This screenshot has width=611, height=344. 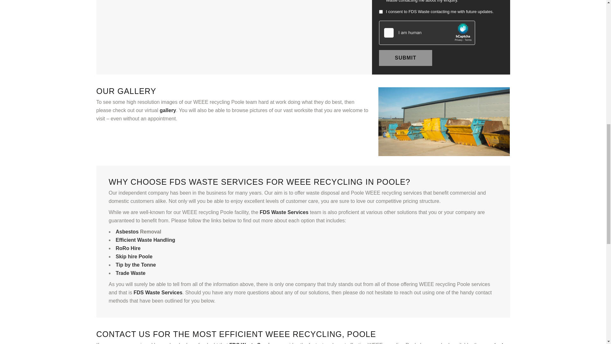 What do you see at coordinates (136, 265) in the screenshot?
I see `Tip by the Tonne` at bounding box center [136, 265].